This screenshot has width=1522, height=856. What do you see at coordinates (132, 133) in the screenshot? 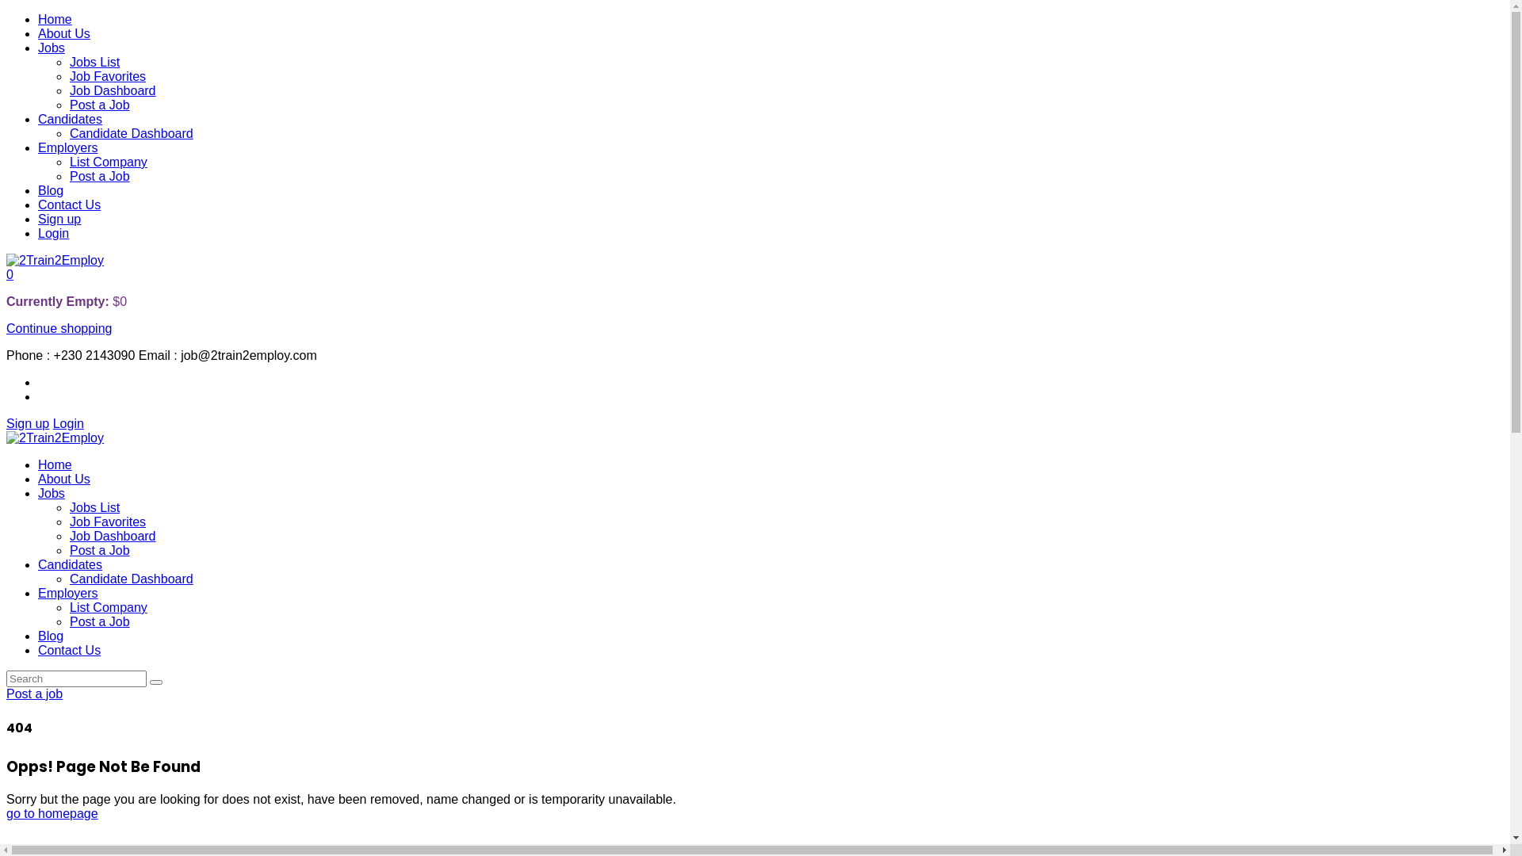
I see `Candidate Dashboard` at bounding box center [132, 133].